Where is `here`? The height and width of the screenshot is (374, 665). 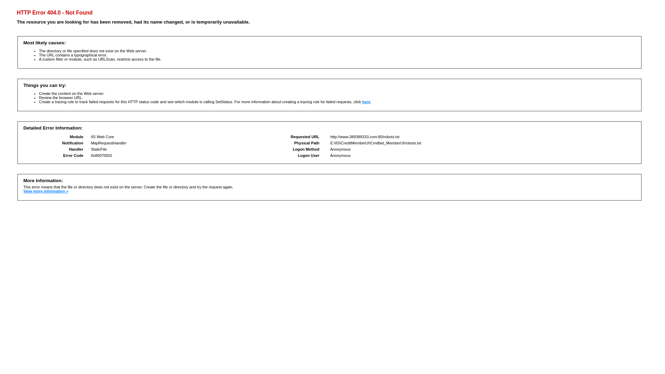 here is located at coordinates (366, 102).